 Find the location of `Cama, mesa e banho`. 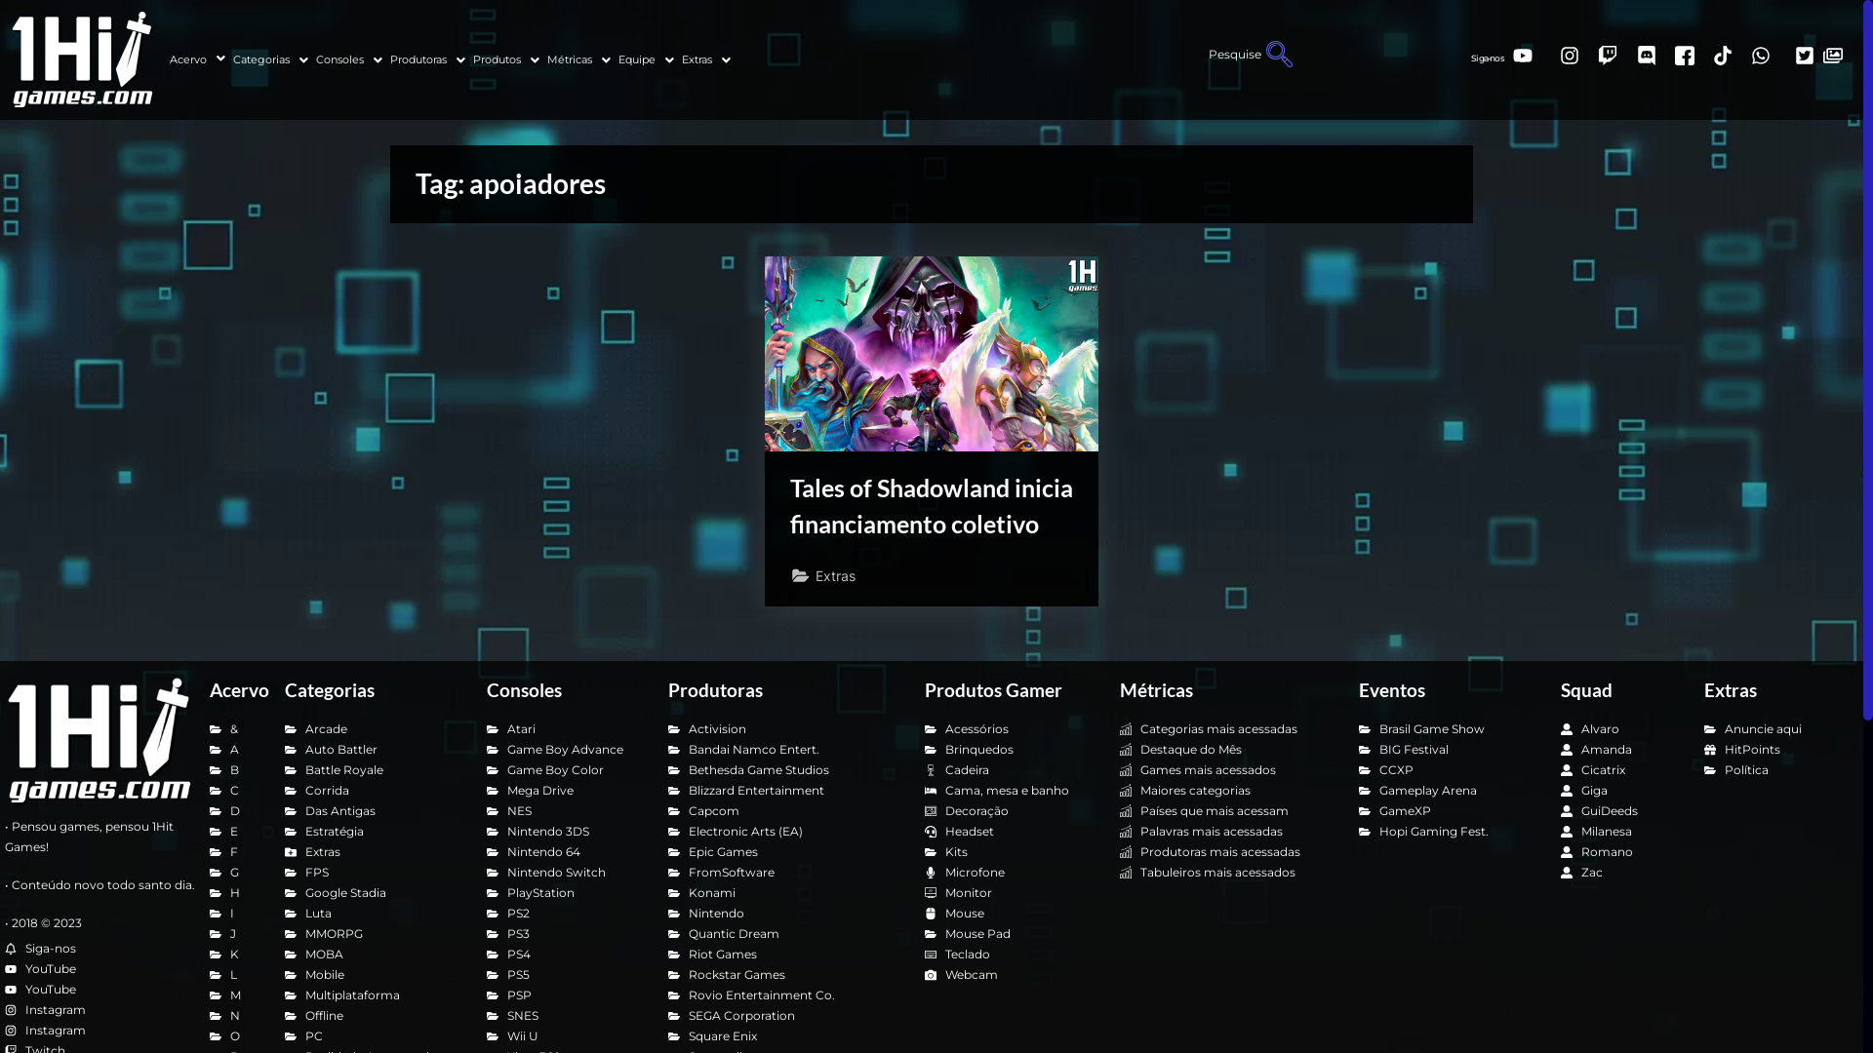

Cama, mesa e banho is located at coordinates (1013, 790).